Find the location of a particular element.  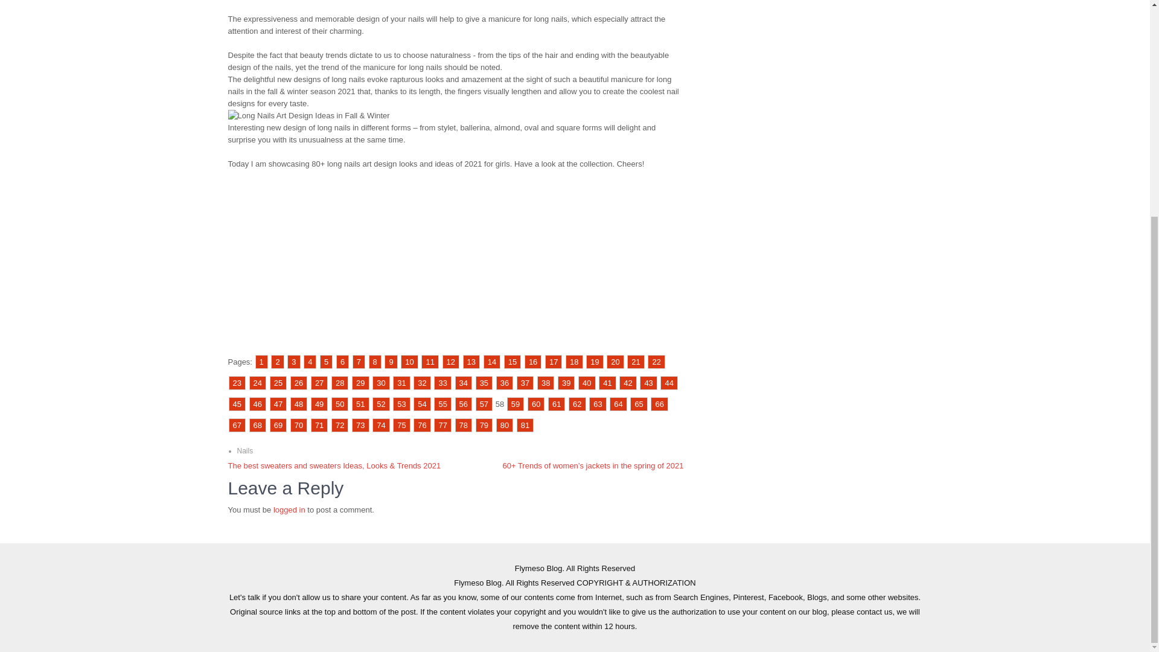

17 is located at coordinates (553, 362).